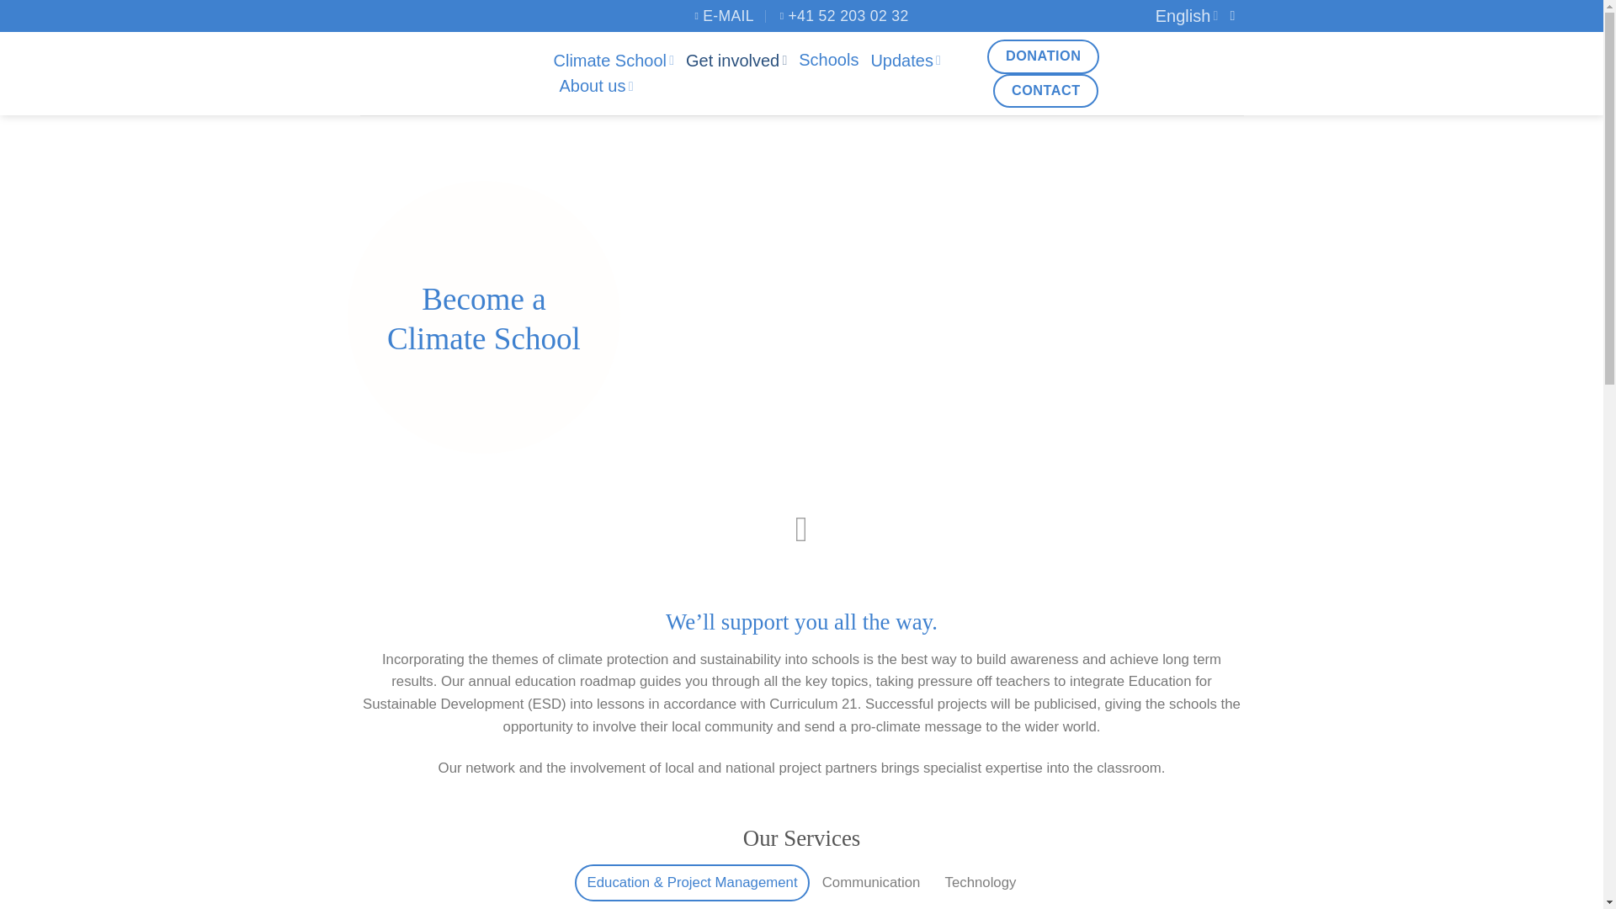  What do you see at coordinates (614, 61) in the screenshot?
I see `Climate School` at bounding box center [614, 61].